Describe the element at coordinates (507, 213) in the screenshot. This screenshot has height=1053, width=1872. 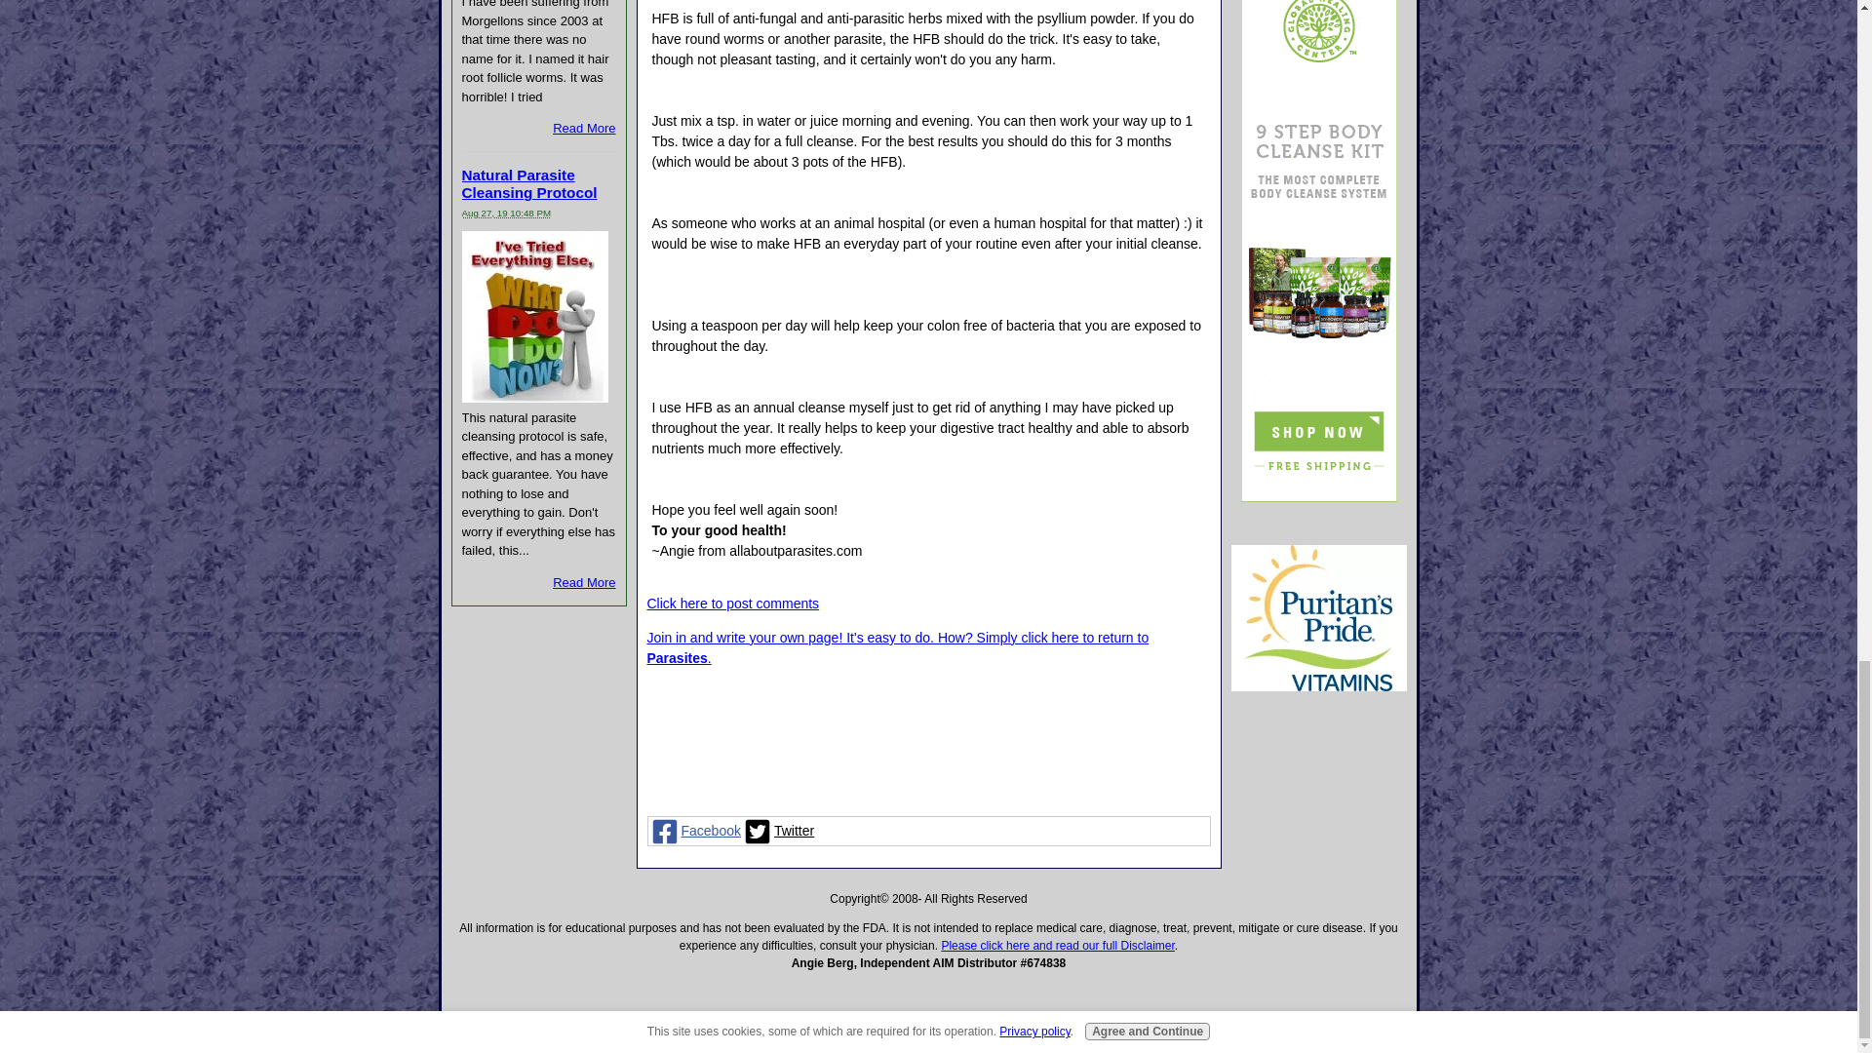
I see `2019-08-27T22:48:39-0400` at that location.